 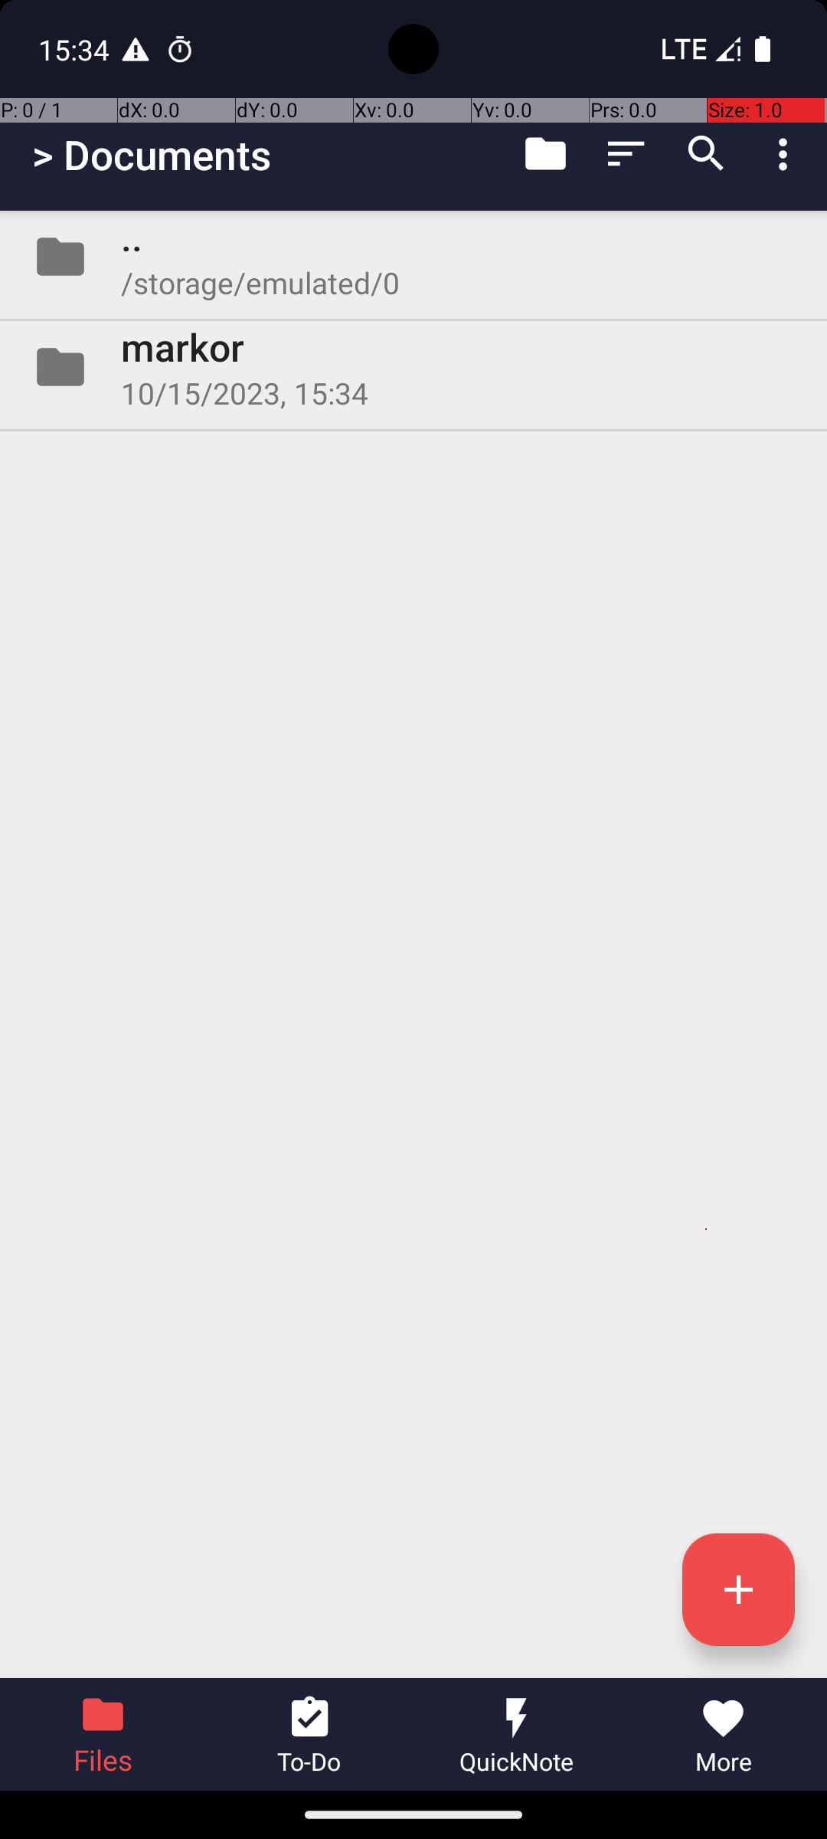 I want to click on > Documents, so click(x=152, y=155).